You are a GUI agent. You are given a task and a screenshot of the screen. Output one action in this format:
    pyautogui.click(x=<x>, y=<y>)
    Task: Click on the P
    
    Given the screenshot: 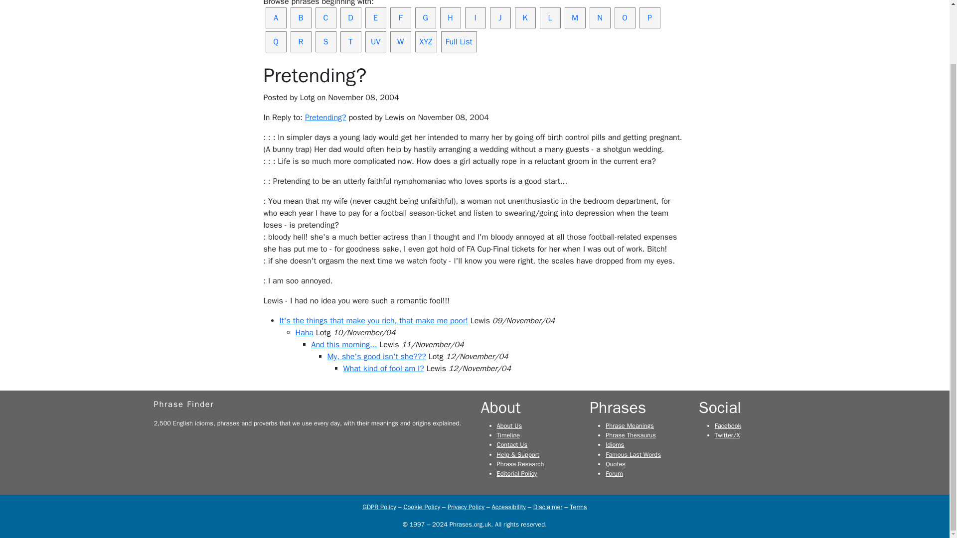 What is the action you would take?
    pyautogui.click(x=649, y=18)
    